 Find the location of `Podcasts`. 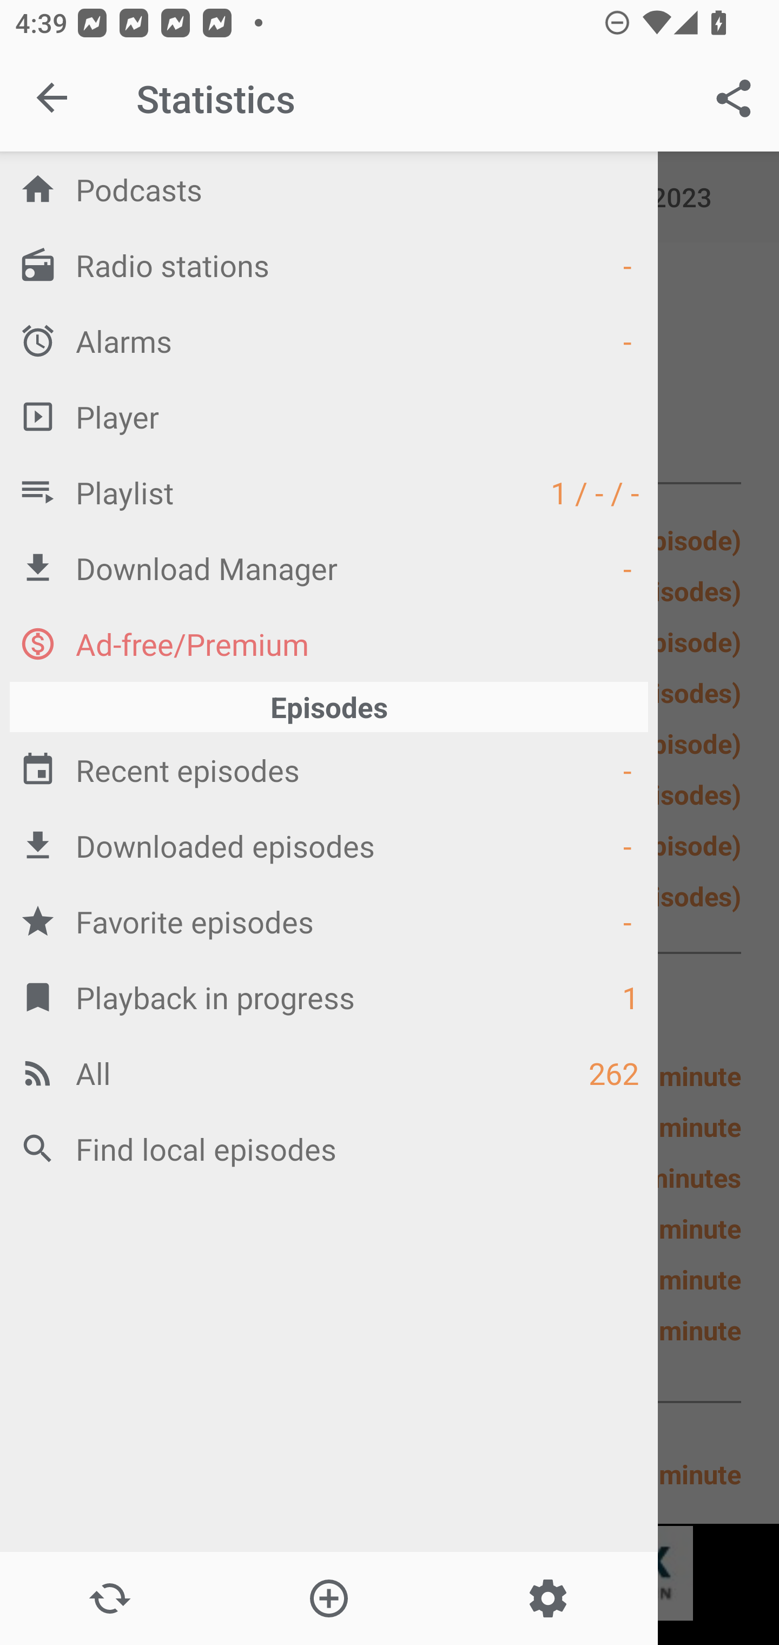

Podcasts is located at coordinates (329, 189).